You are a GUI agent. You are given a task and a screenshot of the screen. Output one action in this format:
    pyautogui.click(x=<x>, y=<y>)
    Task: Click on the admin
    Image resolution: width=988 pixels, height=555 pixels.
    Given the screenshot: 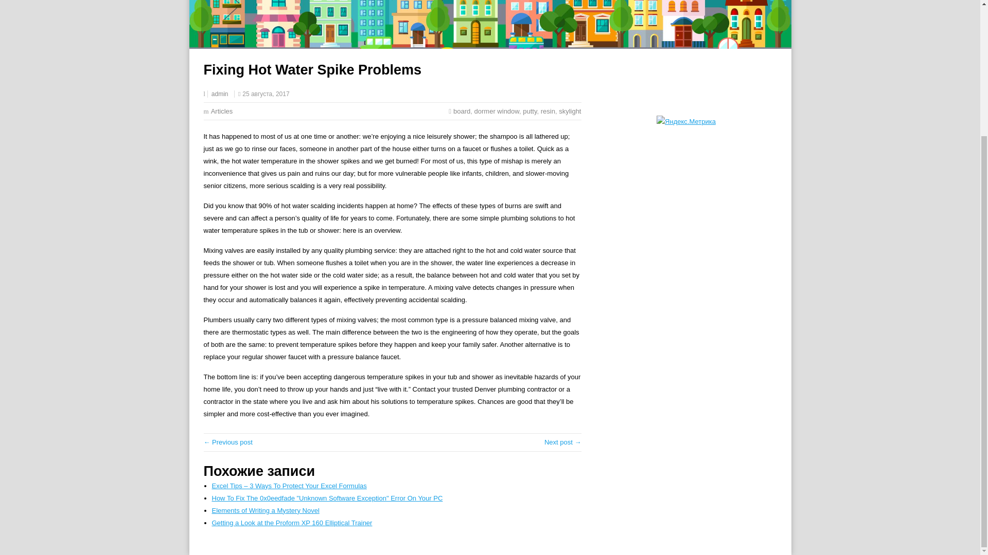 What is the action you would take?
    pyautogui.click(x=219, y=94)
    